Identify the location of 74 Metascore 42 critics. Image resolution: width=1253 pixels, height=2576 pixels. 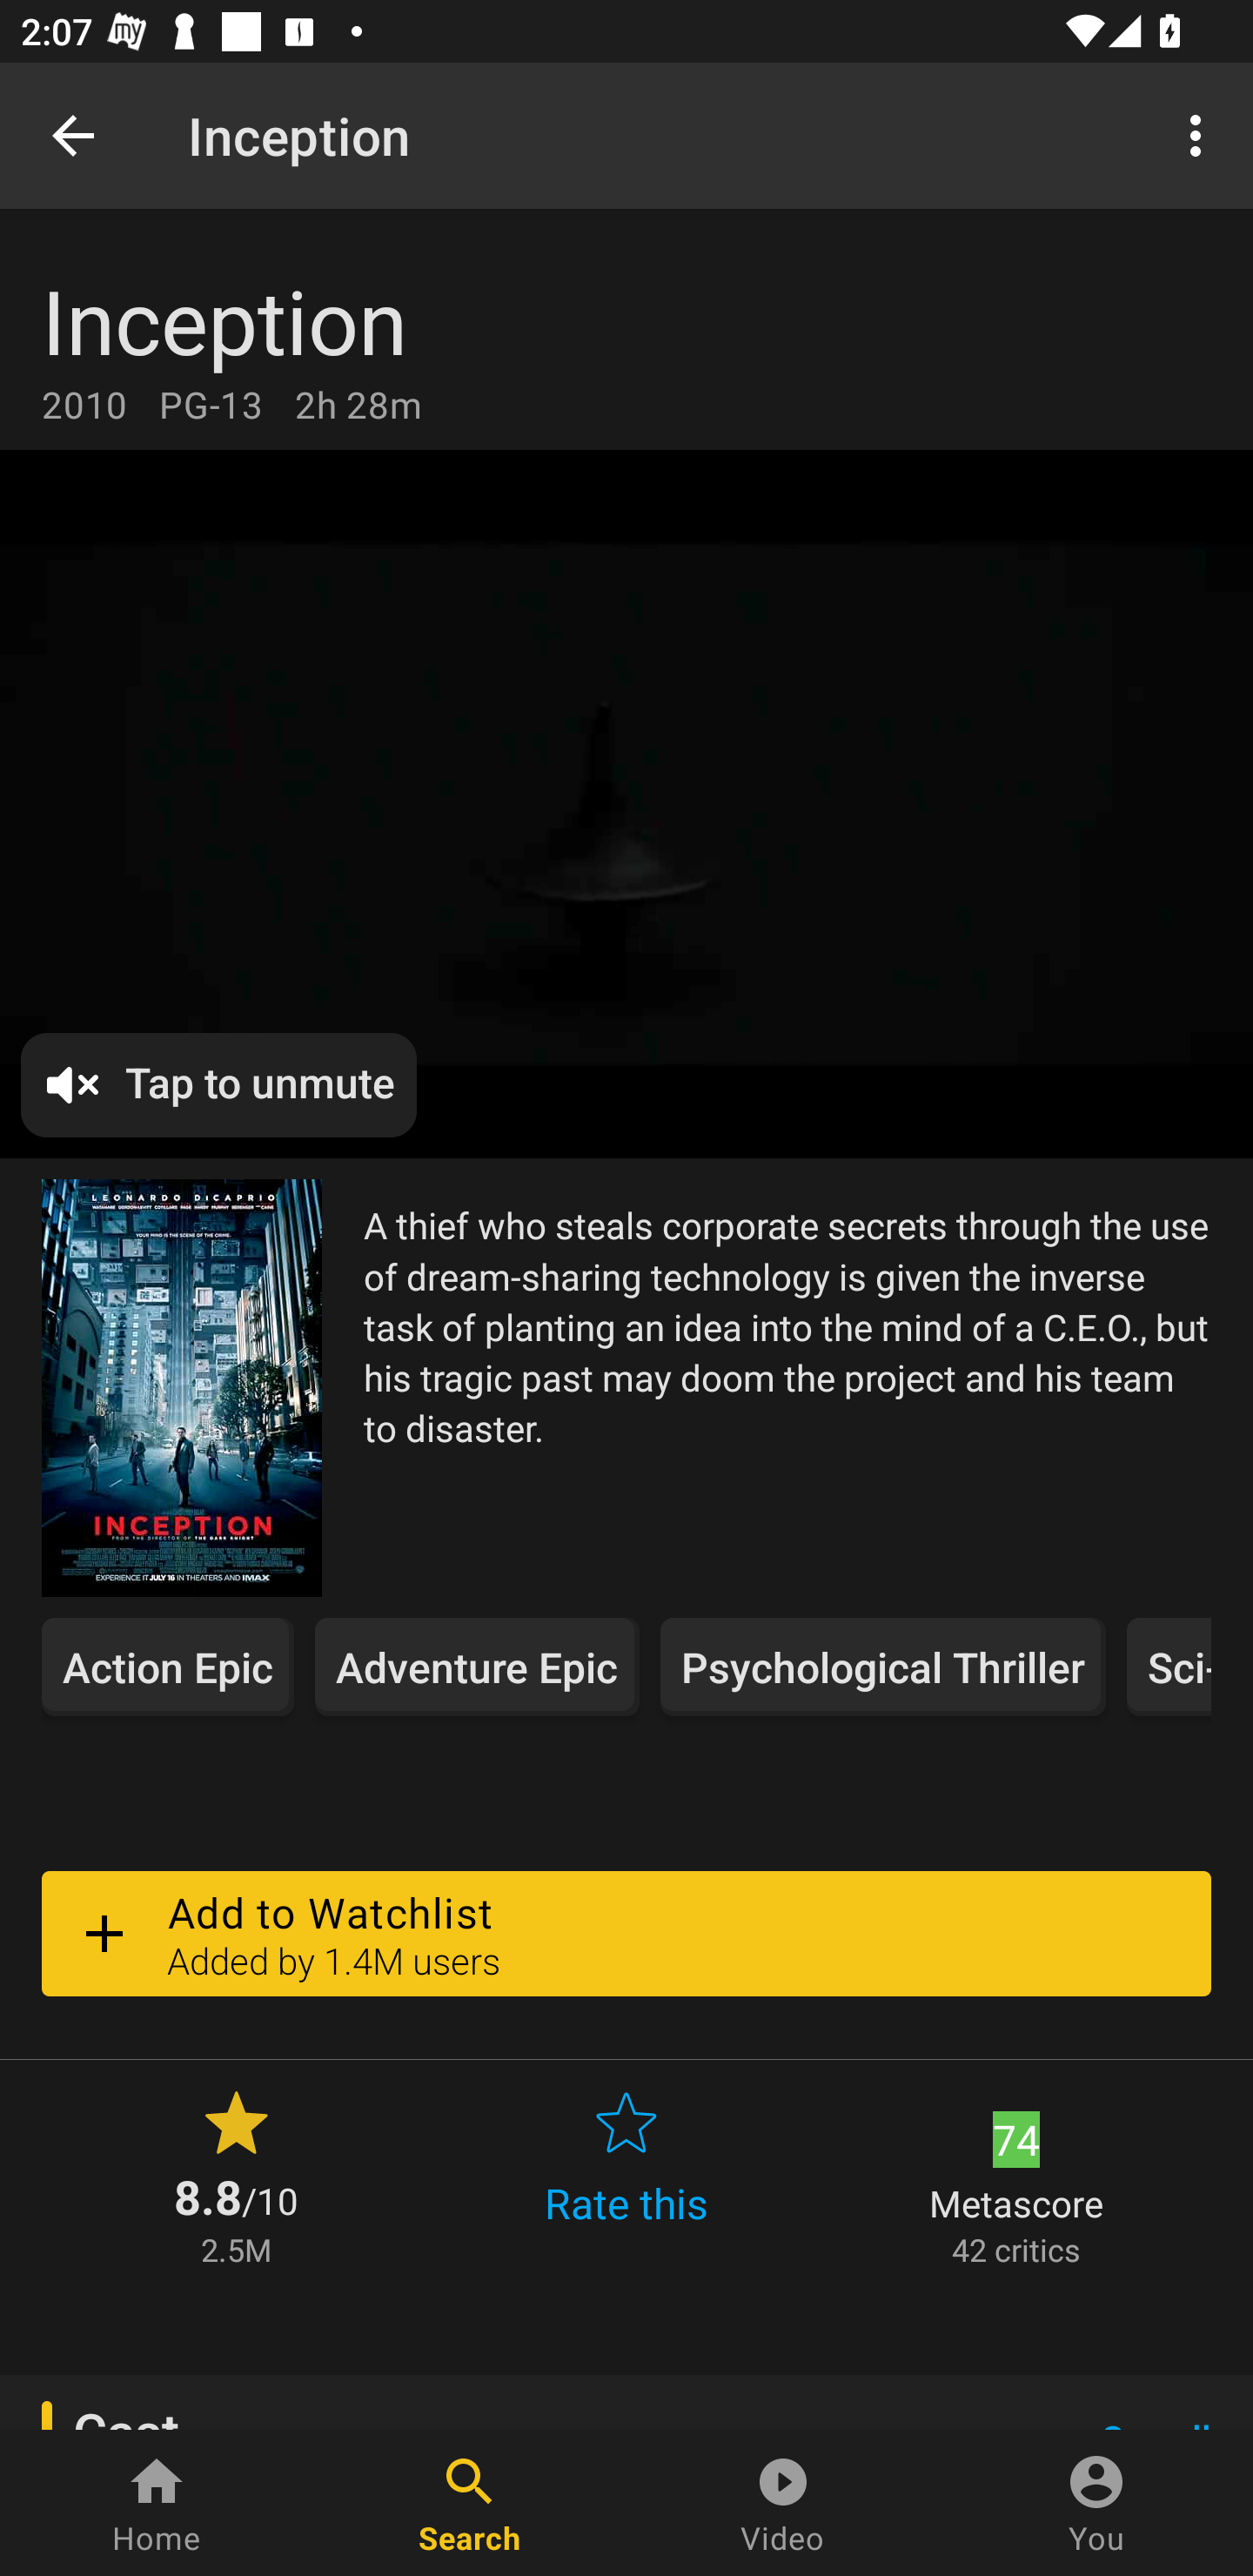
(1016, 2175).